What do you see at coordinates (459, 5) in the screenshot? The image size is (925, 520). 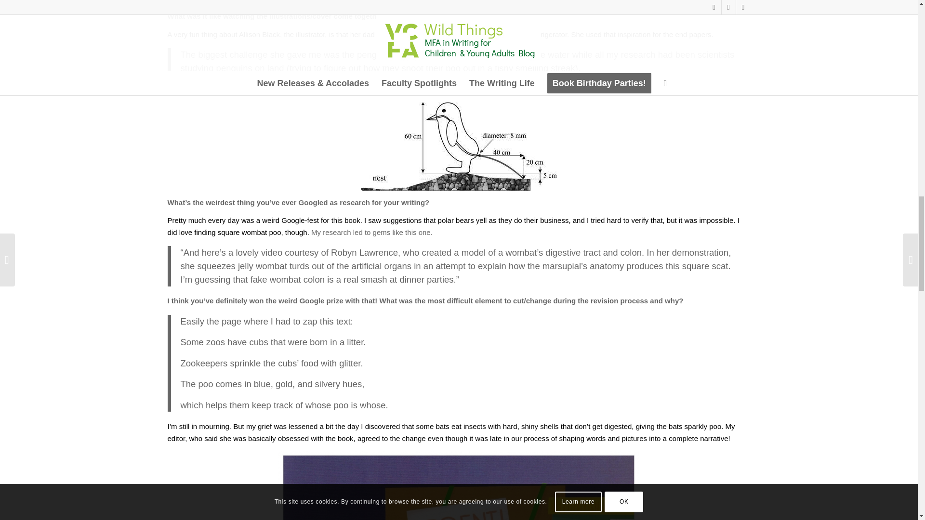 I see `01 gorilla poo` at bounding box center [459, 5].